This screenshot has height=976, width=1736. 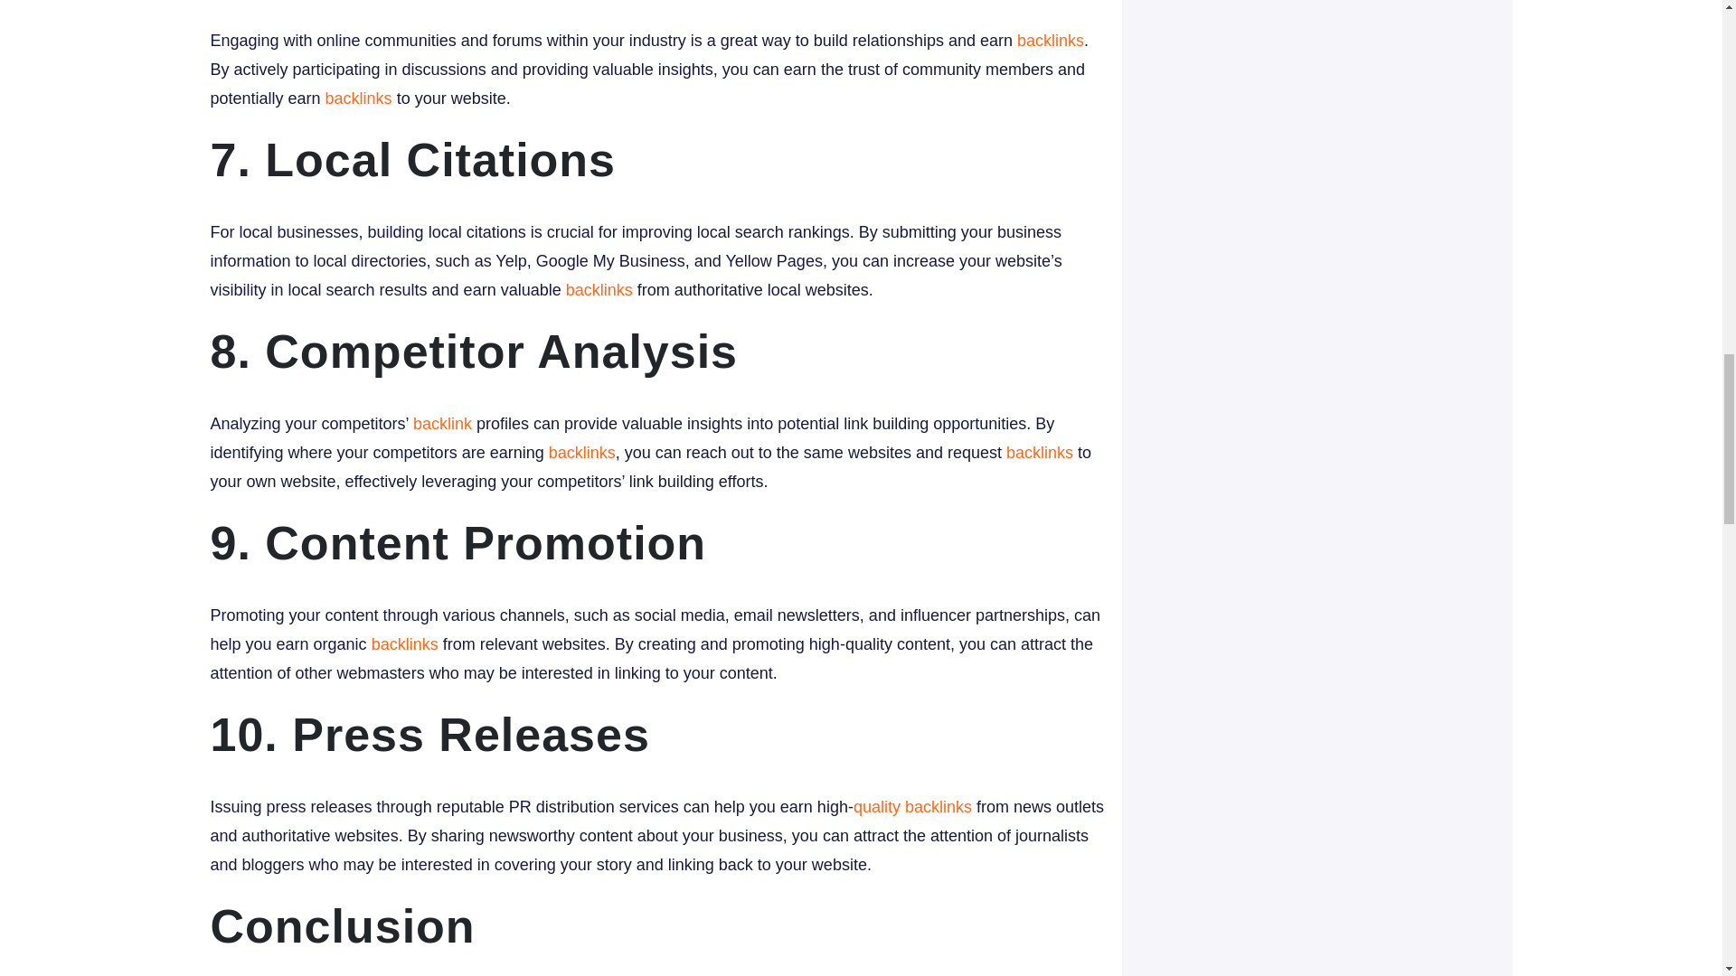 What do you see at coordinates (582, 452) in the screenshot?
I see `backlinks` at bounding box center [582, 452].